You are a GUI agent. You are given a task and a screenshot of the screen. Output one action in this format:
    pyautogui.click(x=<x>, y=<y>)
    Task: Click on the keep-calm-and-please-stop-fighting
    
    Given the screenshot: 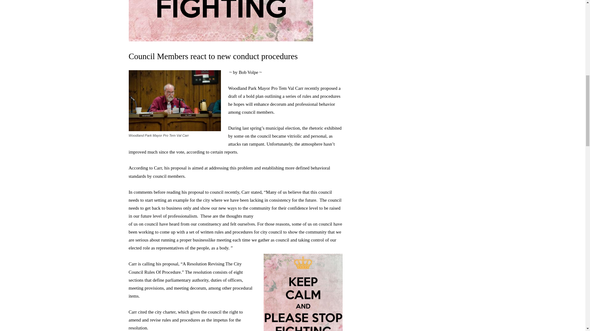 What is the action you would take?
    pyautogui.click(x=221, y=21)
    